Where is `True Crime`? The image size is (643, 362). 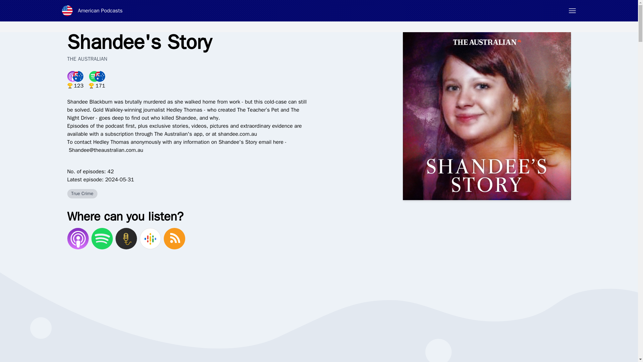
True Crime is located at coordinates (82, 193).